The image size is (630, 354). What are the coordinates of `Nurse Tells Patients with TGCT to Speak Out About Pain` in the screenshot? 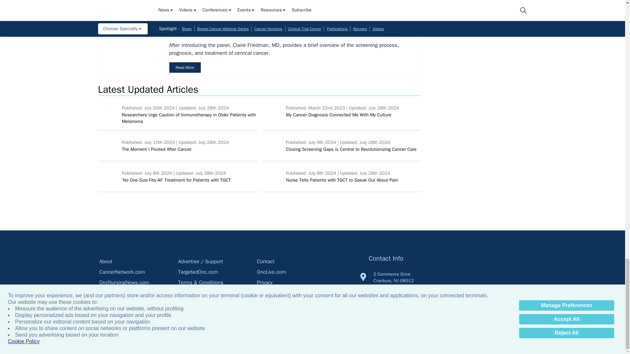 It's located at (272, 176).